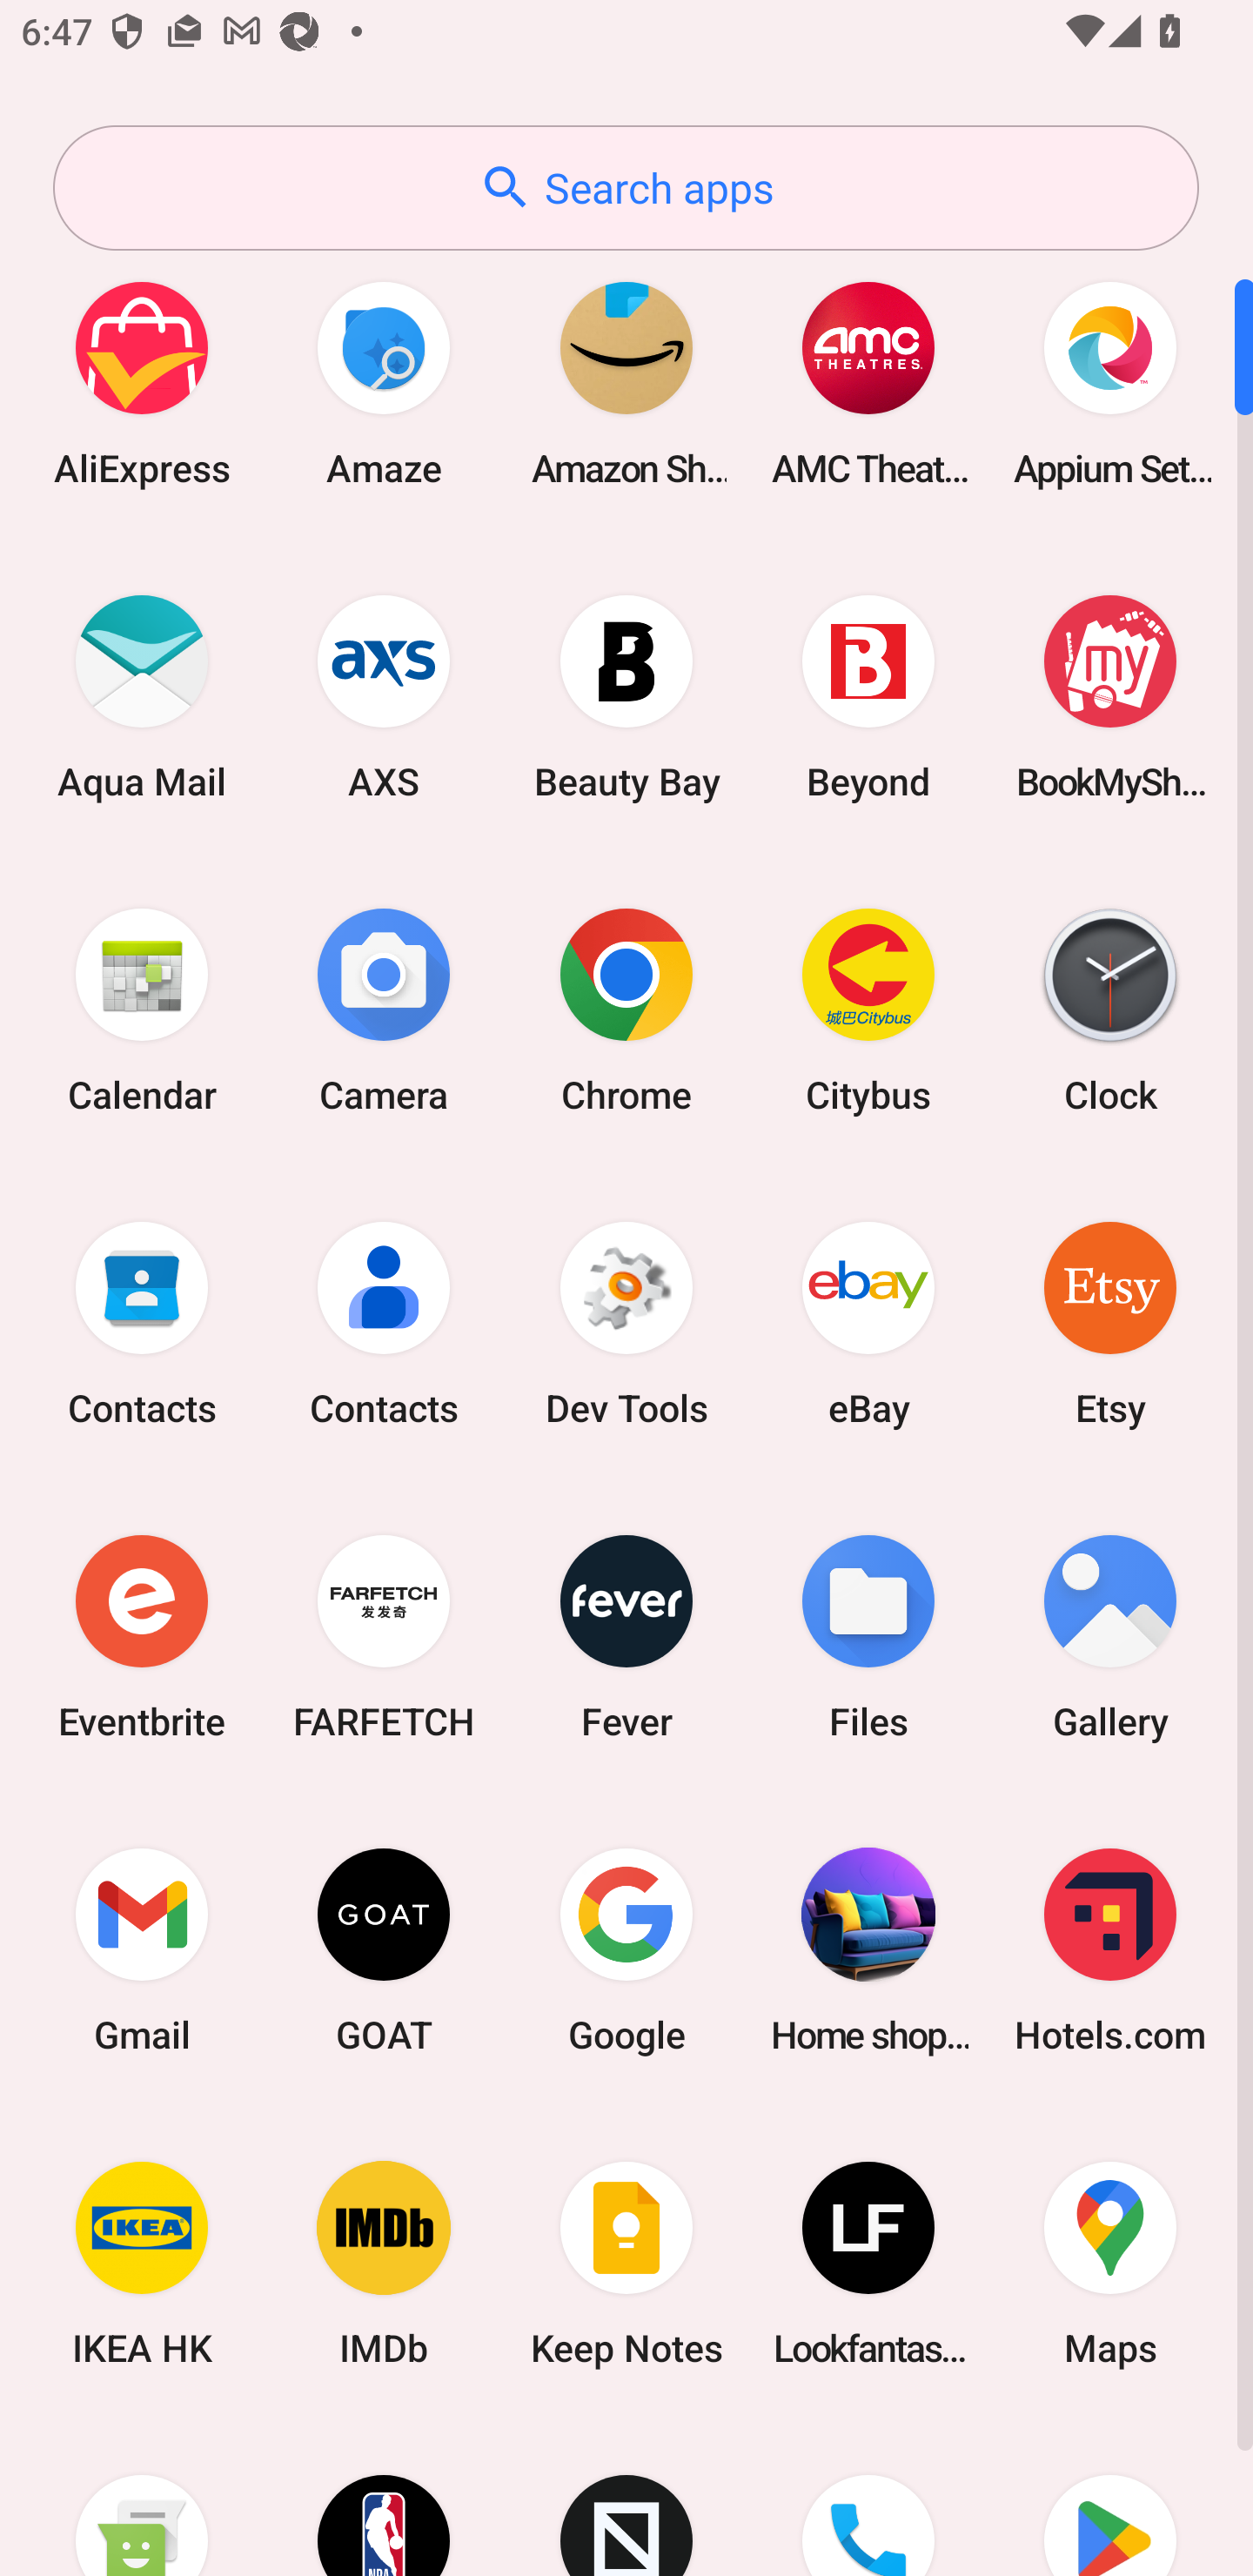 Image resolution: width=1253 pixels, height=2576 pixels. Describe the element at coordinates (626, 383) in the screenshot. I see `Amazon Shopping` at that location.